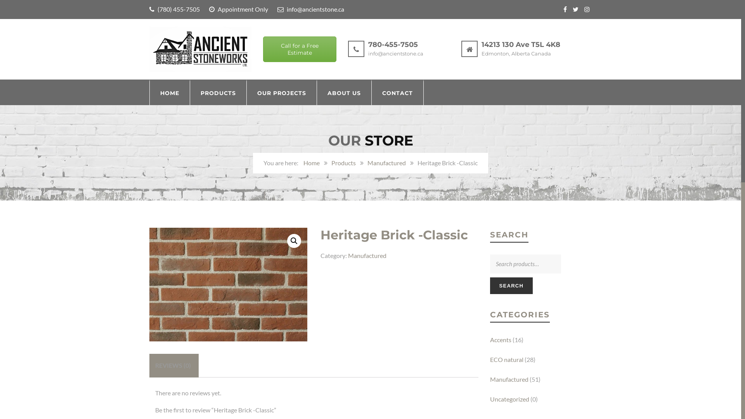 The image size is (745, 419). Describe the element at coordinates (367, 255) in the screenshot. I see `Manufactured` at that location.